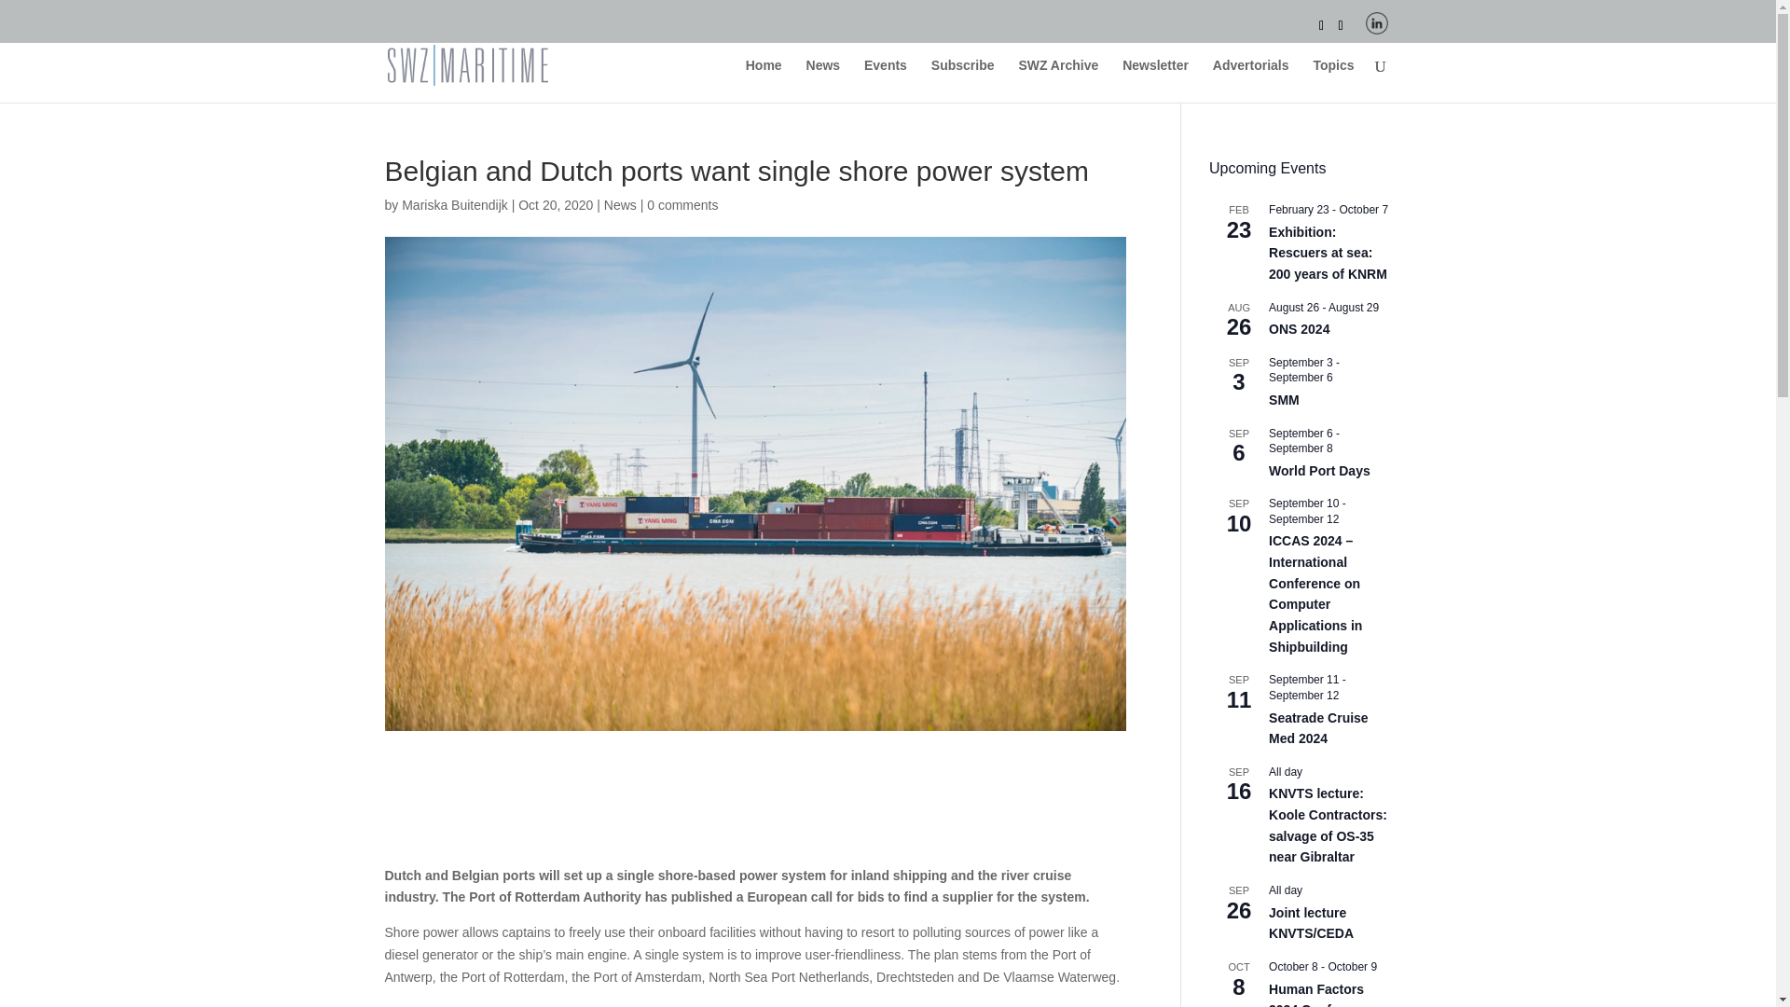  What do you see at coordinates (1251, 80) in the screenshot?
I see `Advertorials` at bounding box center [1251, 80].